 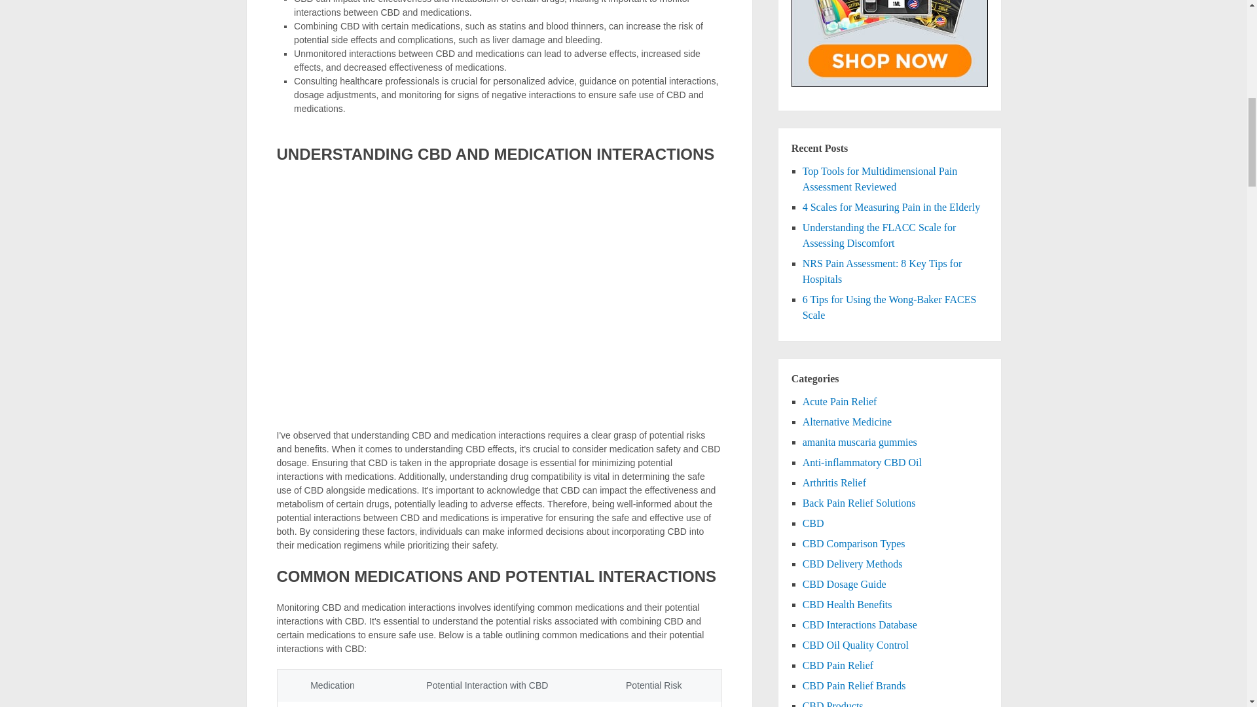 What do you see at coordinates (834, 483) in the screenshot?
I see `Arthritis Relief` at bounding box center [834, 483].